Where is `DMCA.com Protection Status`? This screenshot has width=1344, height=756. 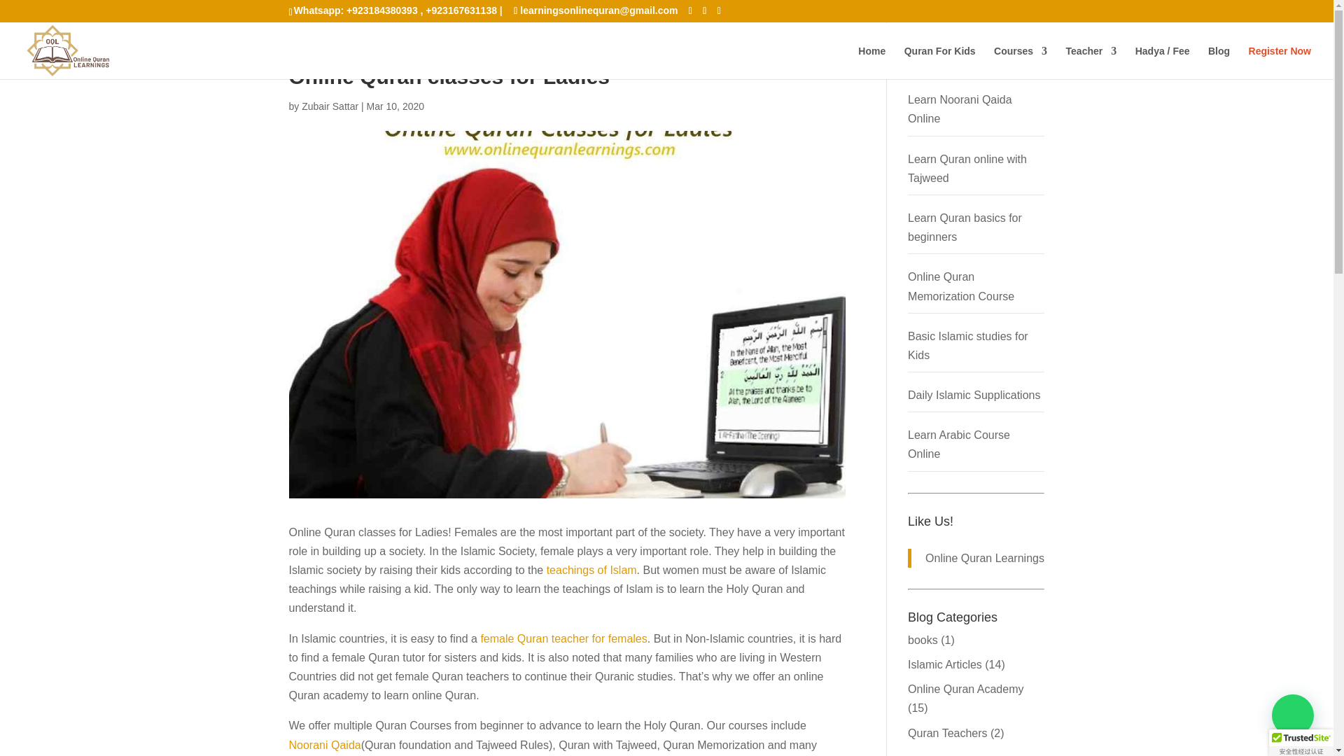
DMCA.com Protection Status is located at coordinates (42, 13).